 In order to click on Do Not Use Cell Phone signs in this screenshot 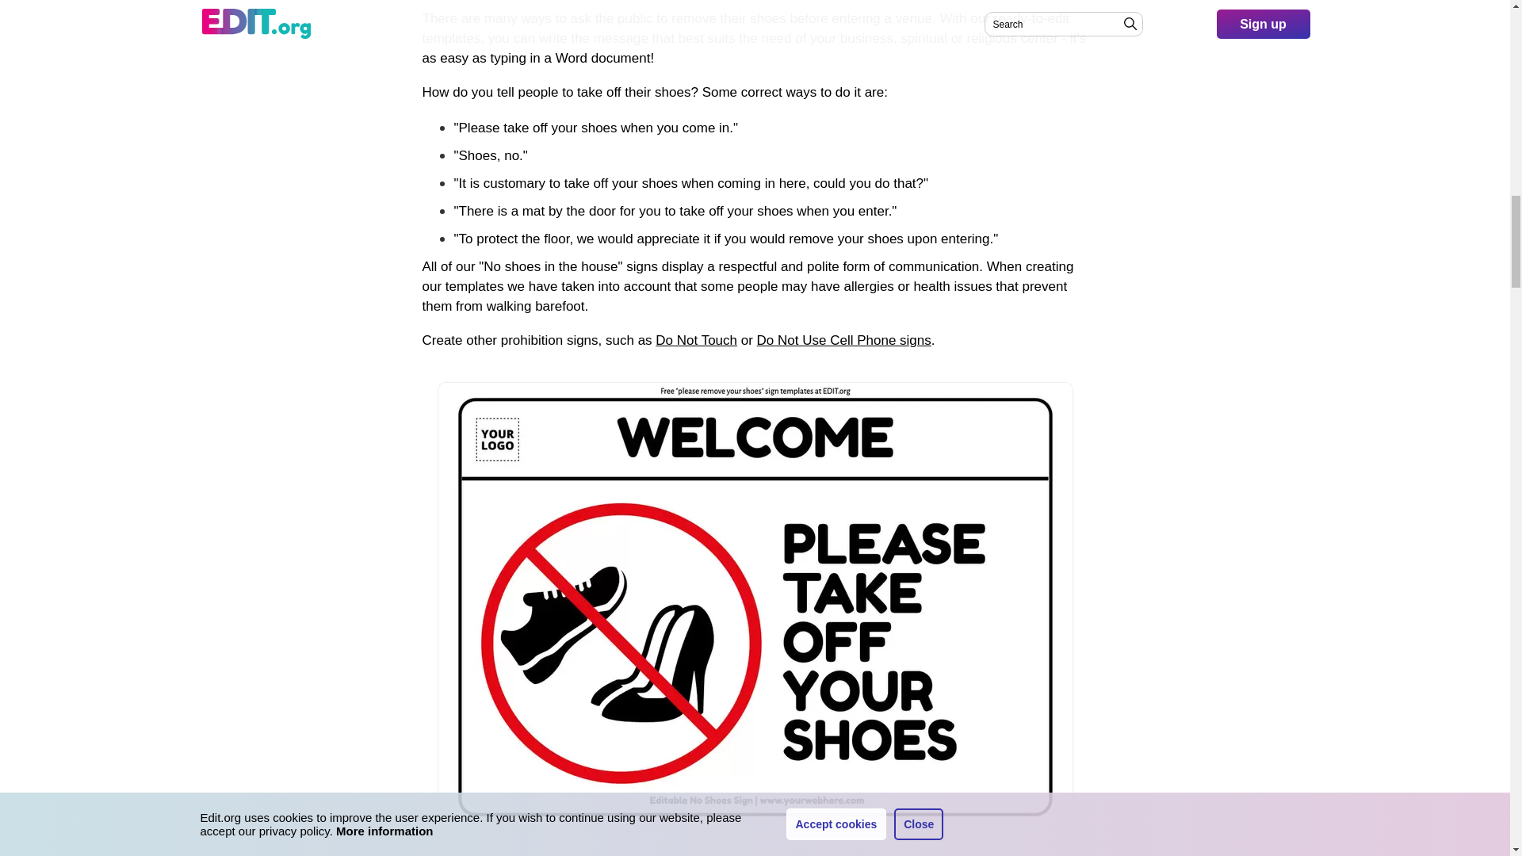, I will do `click(843, 340)`.